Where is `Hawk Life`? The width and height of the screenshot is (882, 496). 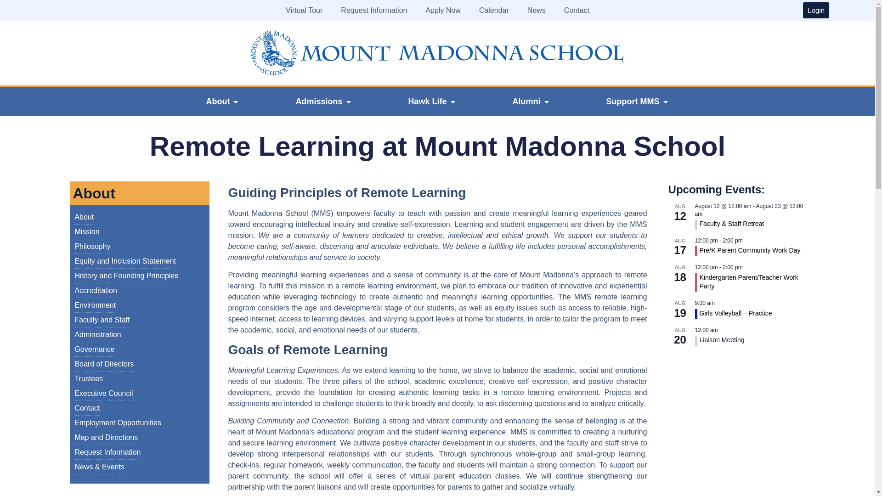 Hawk Life is located at coordinates (427, 102).